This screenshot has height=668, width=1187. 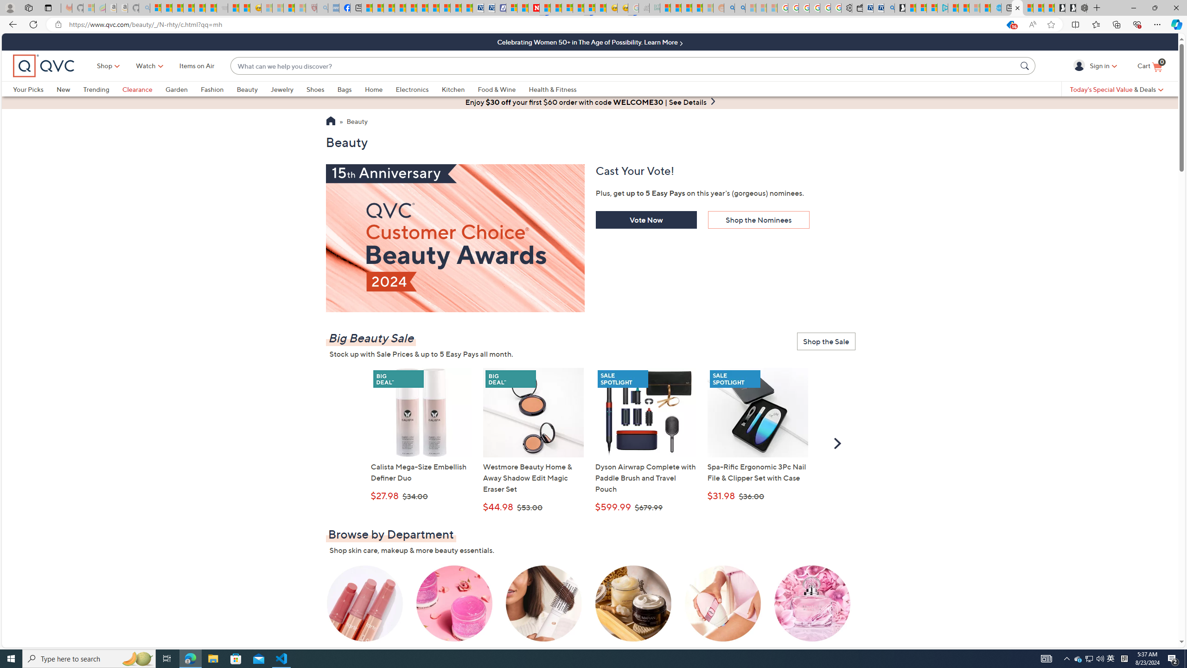 I want to click on Clearance, so click(x=137, y=89).